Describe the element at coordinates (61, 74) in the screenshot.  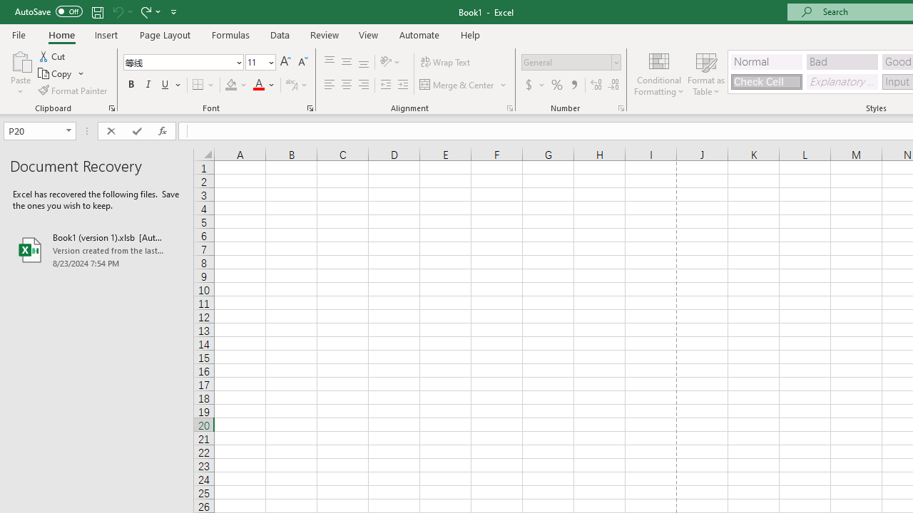
I see `Copy` at that location.